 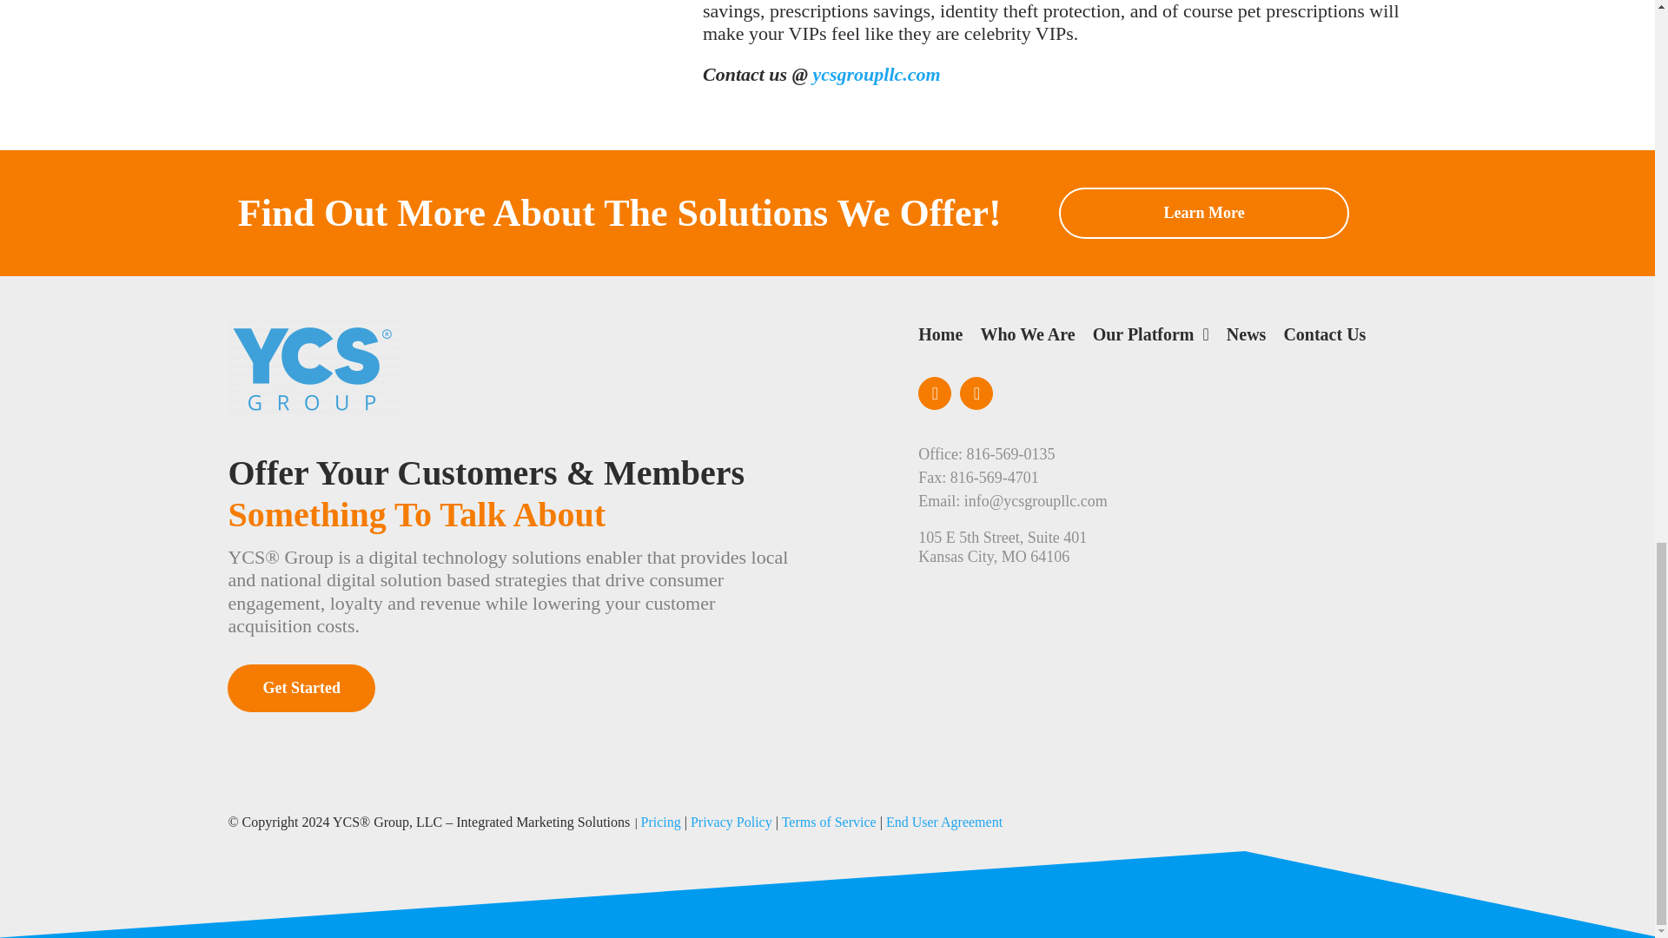 What do you see at coordinates (829, 822) in the screenshot?
I see `Terms of Service` at bounding box center [829, 822].